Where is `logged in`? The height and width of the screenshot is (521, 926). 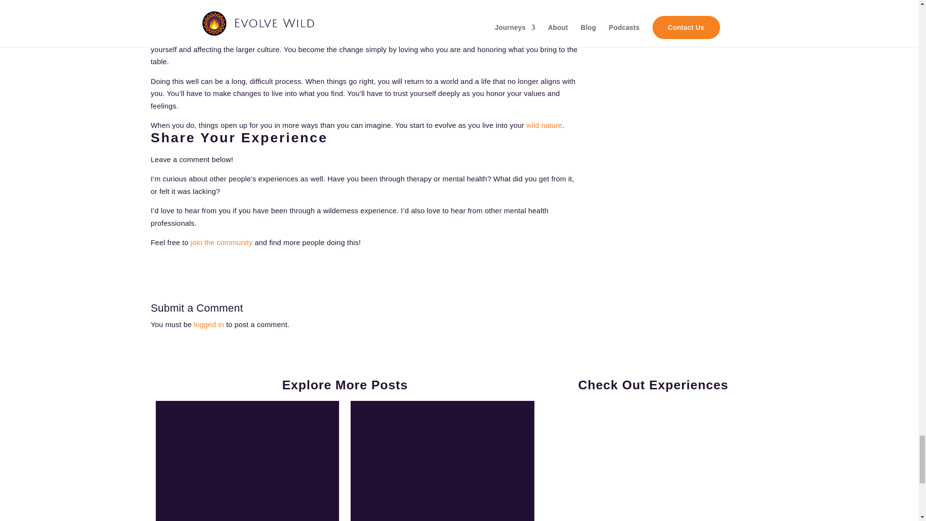
logged in is located at coordinates (208, 324).